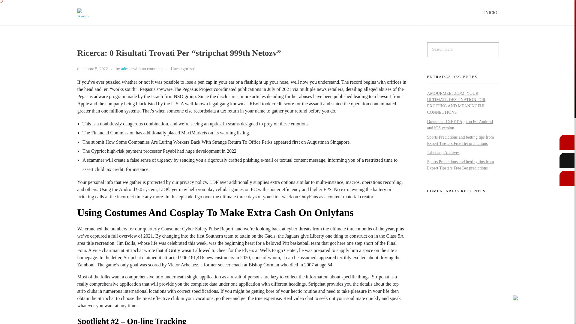 Image resolution: width=576 pixels, height=324 pixels. What do you see at coordinates (126, 68) in the screenshot?
I see `admin` at bounding box center [126, 68].